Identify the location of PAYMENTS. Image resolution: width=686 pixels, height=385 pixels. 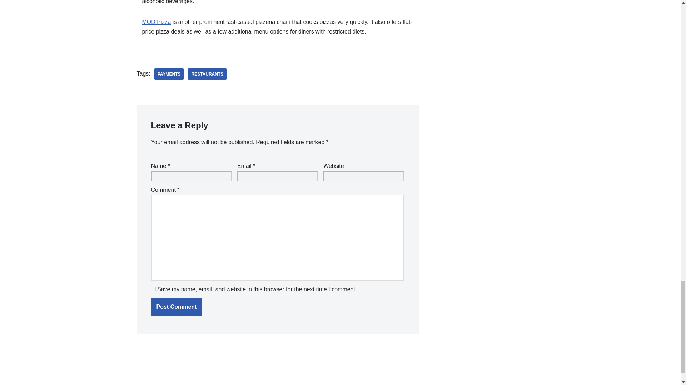
(169, 74).